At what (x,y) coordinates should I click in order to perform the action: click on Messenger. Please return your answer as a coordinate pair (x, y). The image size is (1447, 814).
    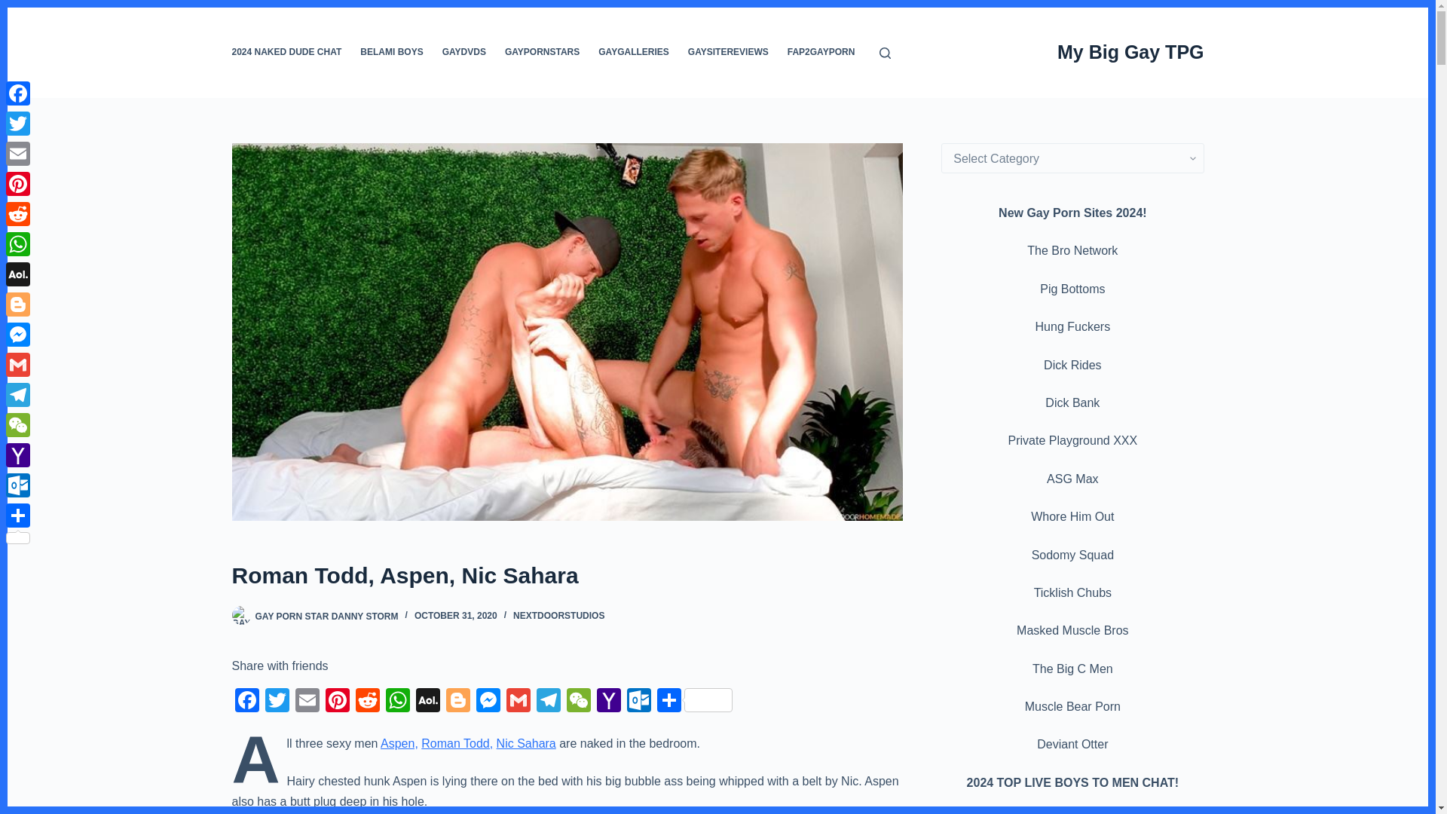
    Looking at the image, I should click on (488, 702).